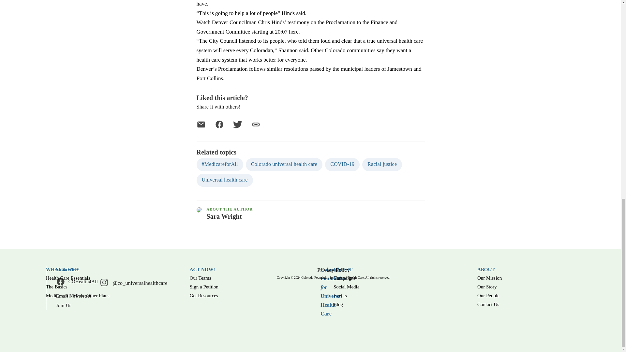  What do you see at coordinates (294, 31) in the screenshot?
I see `here.` at bounding box center [294, 31].